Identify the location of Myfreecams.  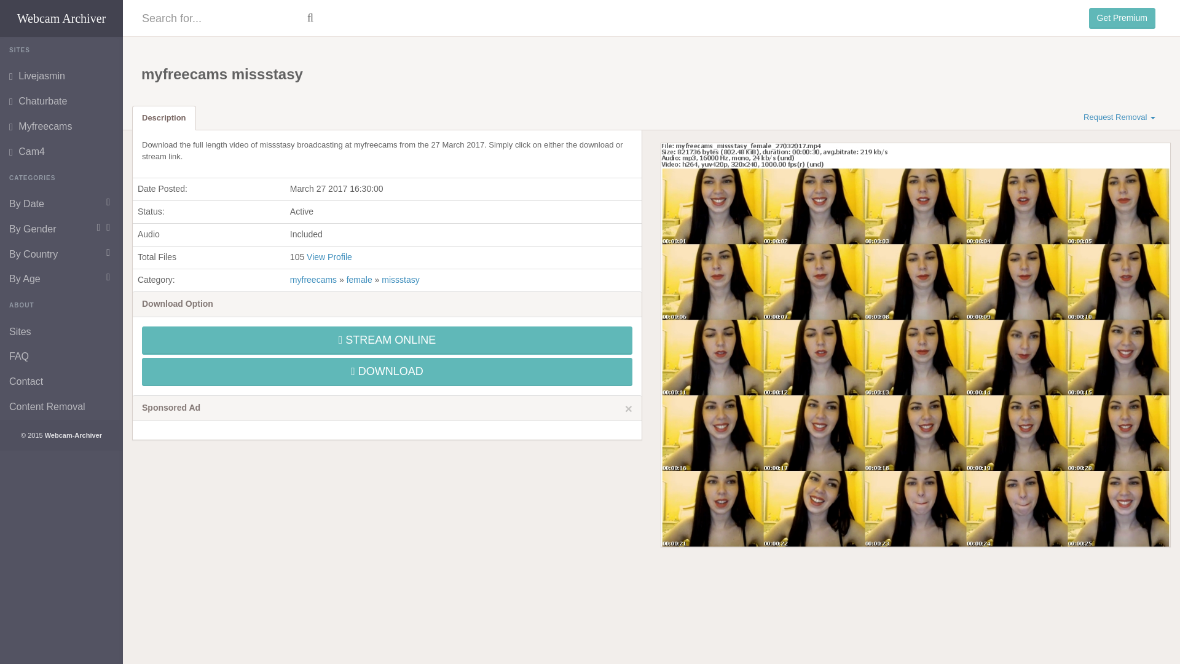
(61, 127).